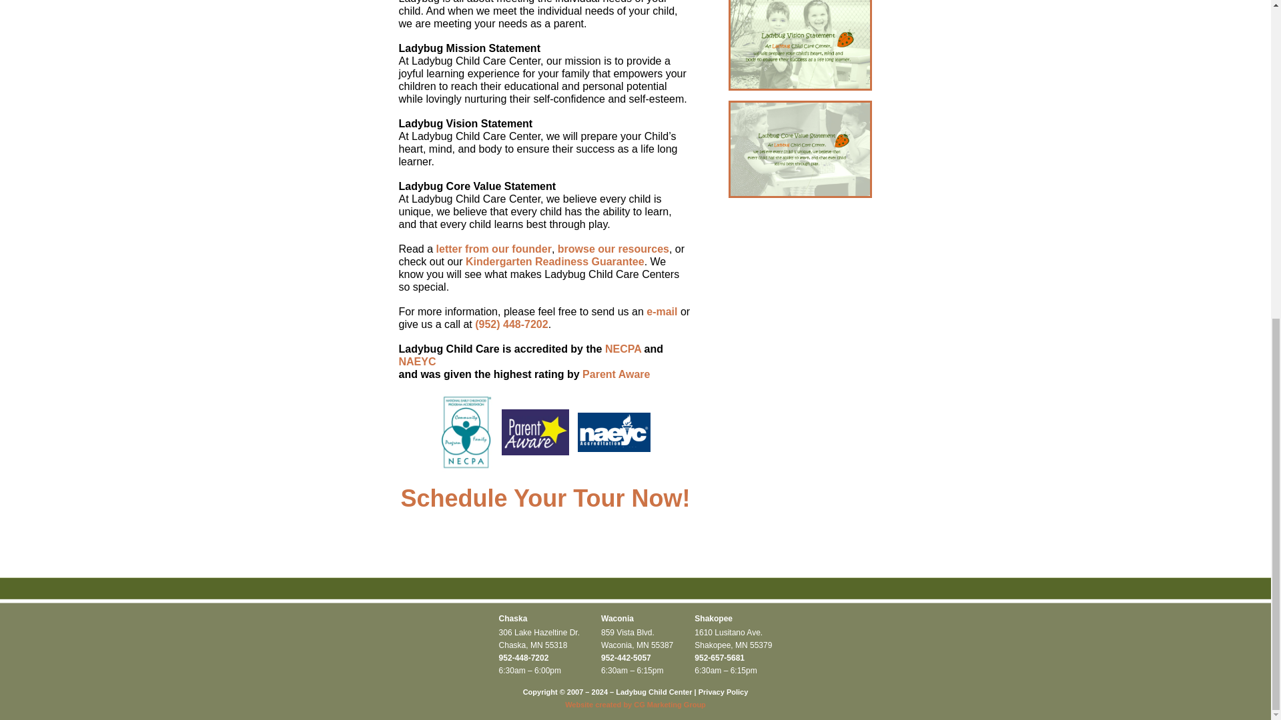 Image resolution: width=1281 pixels, height=720 pixels. Describe the element at coordinates (494, 249) in the screenshot. I see `A Letter From Our President` at that location.